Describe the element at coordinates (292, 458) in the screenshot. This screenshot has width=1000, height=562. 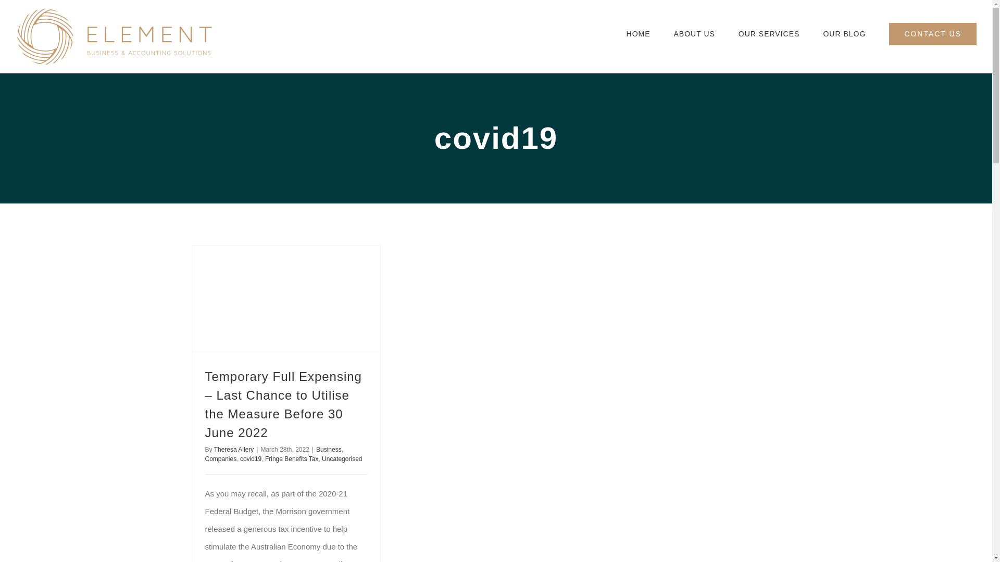
I see `Fringe Benefits Tax` at that location.